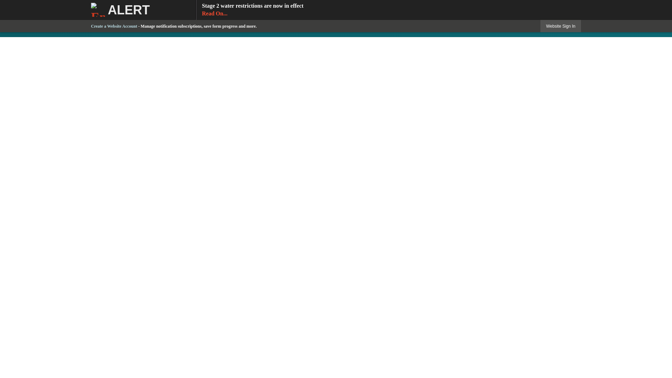  I want to click on Skip to Main Content, so click(621, 18).